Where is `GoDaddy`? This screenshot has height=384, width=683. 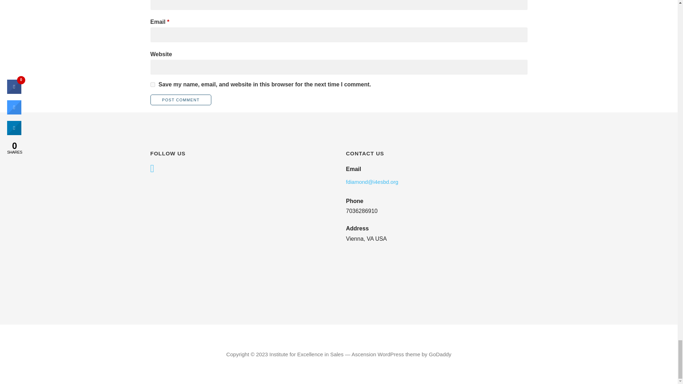
GoDaddy is located at coordinates (440, 354).